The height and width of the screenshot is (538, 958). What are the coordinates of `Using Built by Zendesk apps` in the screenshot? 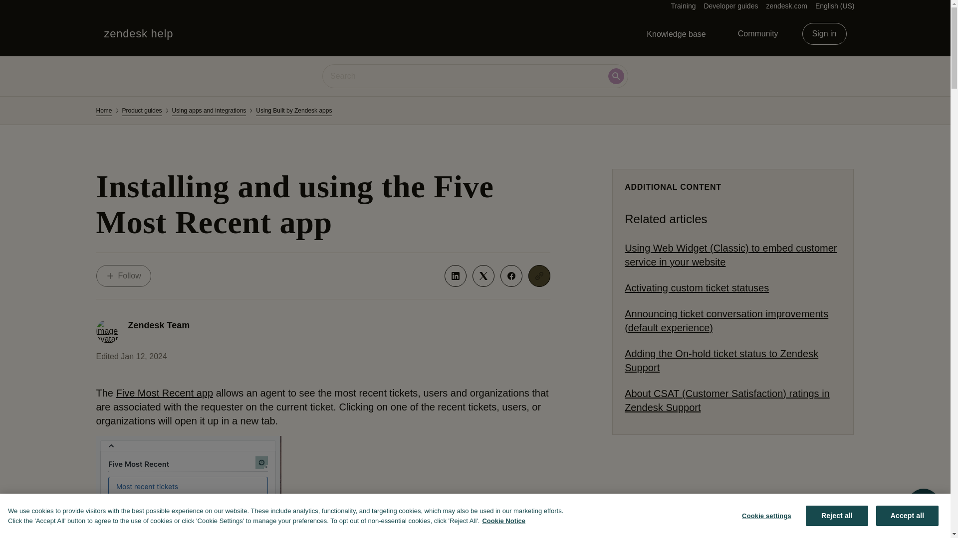 It's located at (293, 111).